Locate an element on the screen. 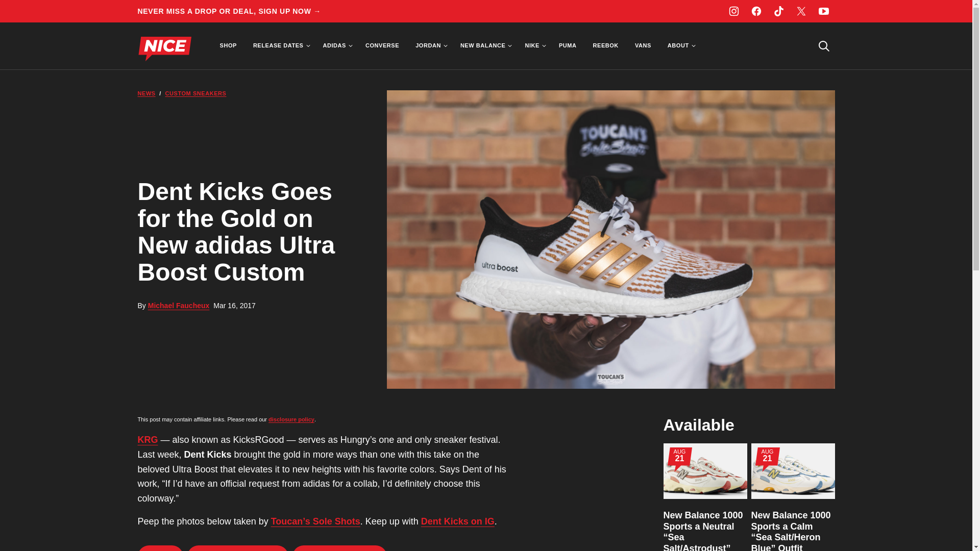 The image size is (980, 551). ADIDAS is located at coordinates (336, 46).